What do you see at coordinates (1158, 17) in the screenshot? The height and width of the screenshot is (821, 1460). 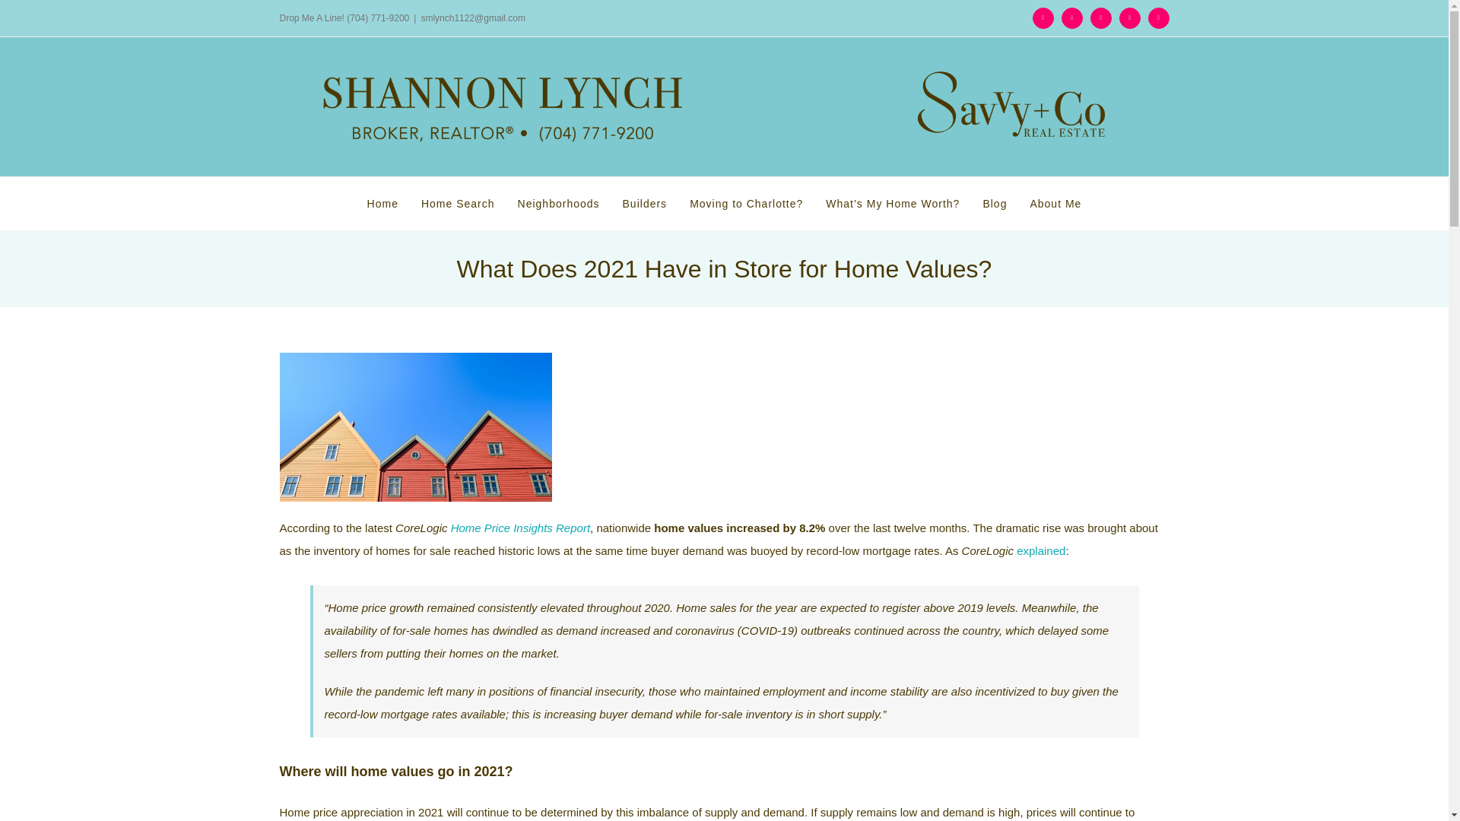 I see `Email` at bounding box center [1158, 17].